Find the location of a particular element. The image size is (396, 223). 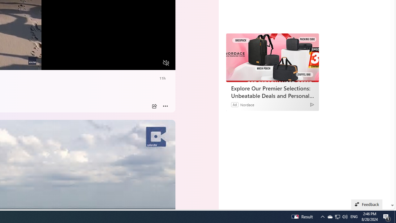

Fullscreen is located at coordinates (154, 63).